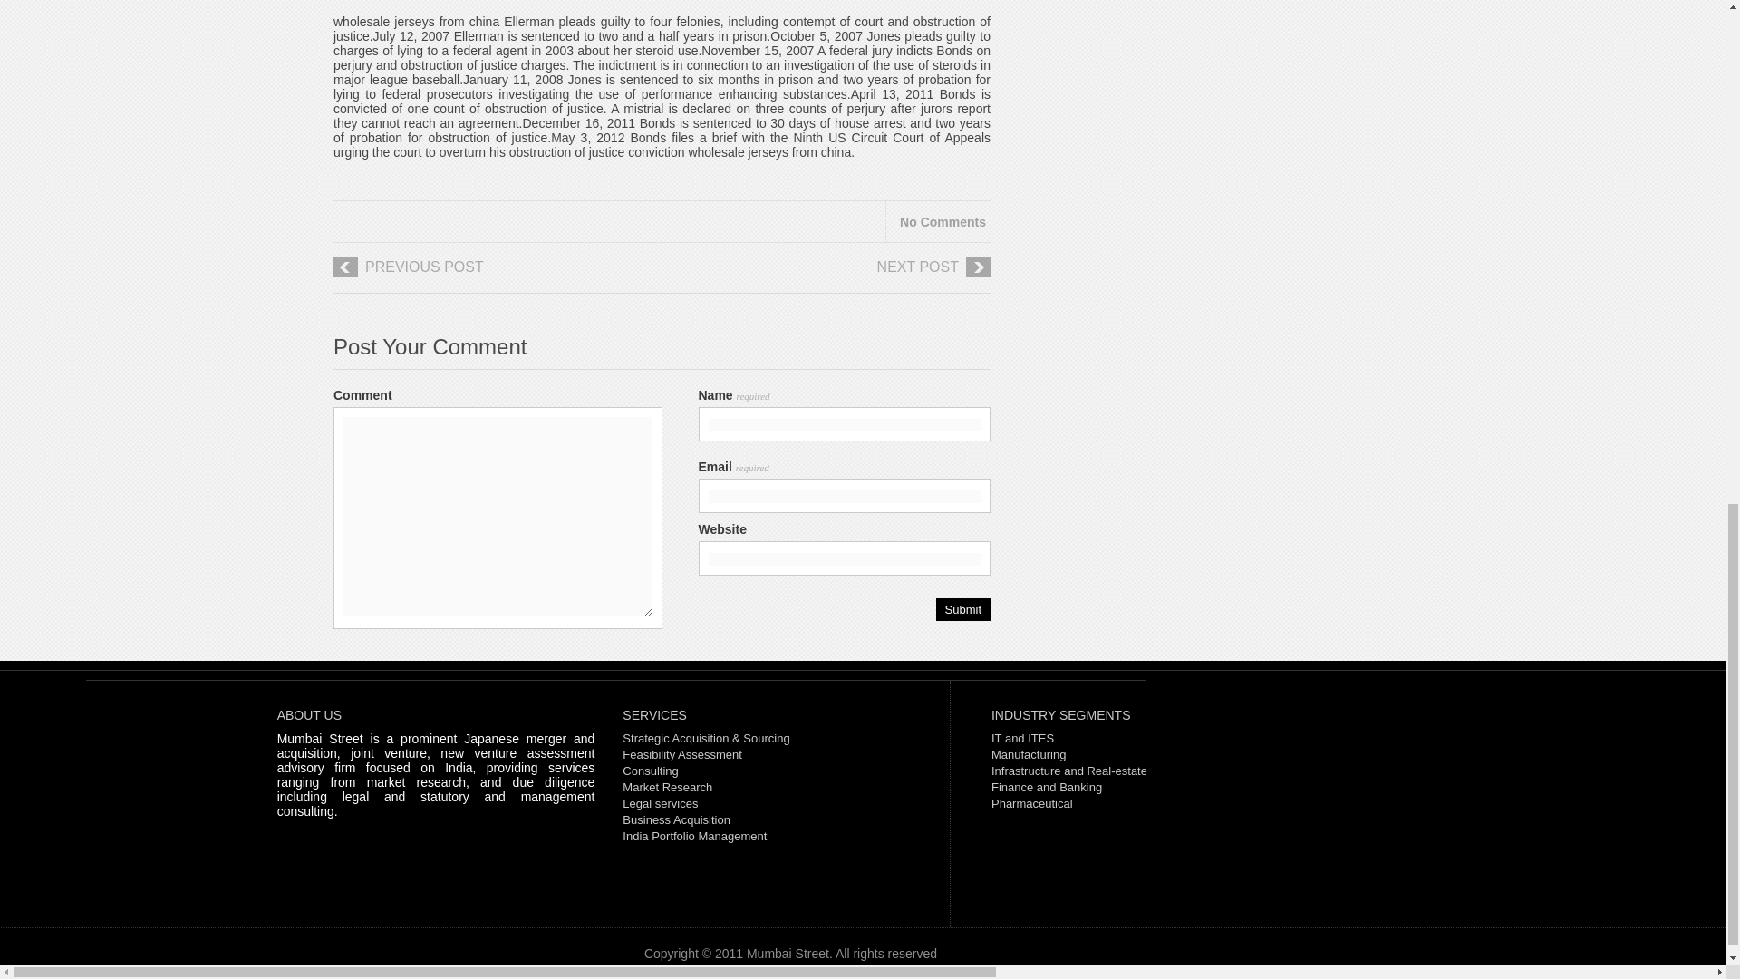 The image size is (1740, 979). Describe the element at coordinates (843, 274) in the screenshot. I see `NEXT POST` at that location.